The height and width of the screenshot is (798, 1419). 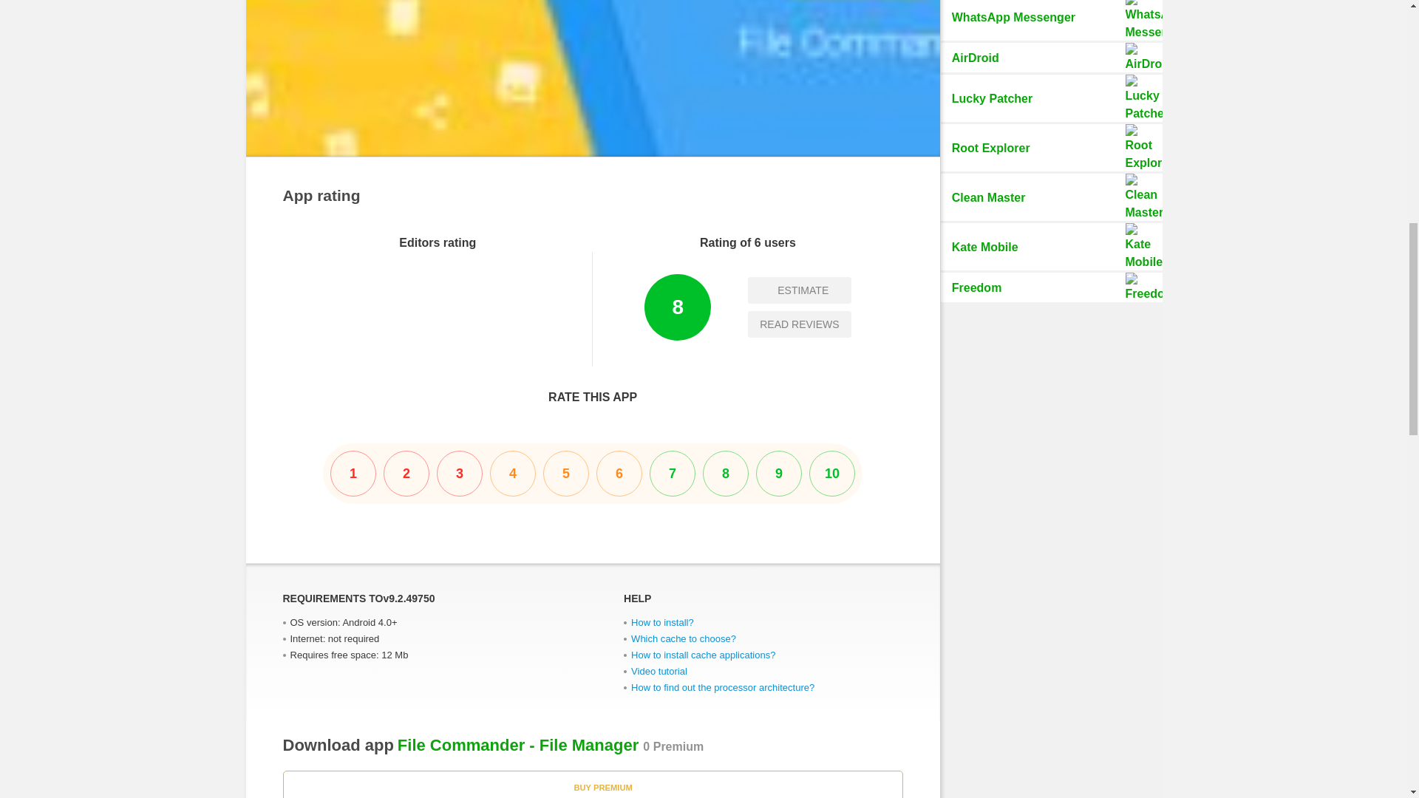 I want to click on Kate Mobile, so click(x=662, y=622).